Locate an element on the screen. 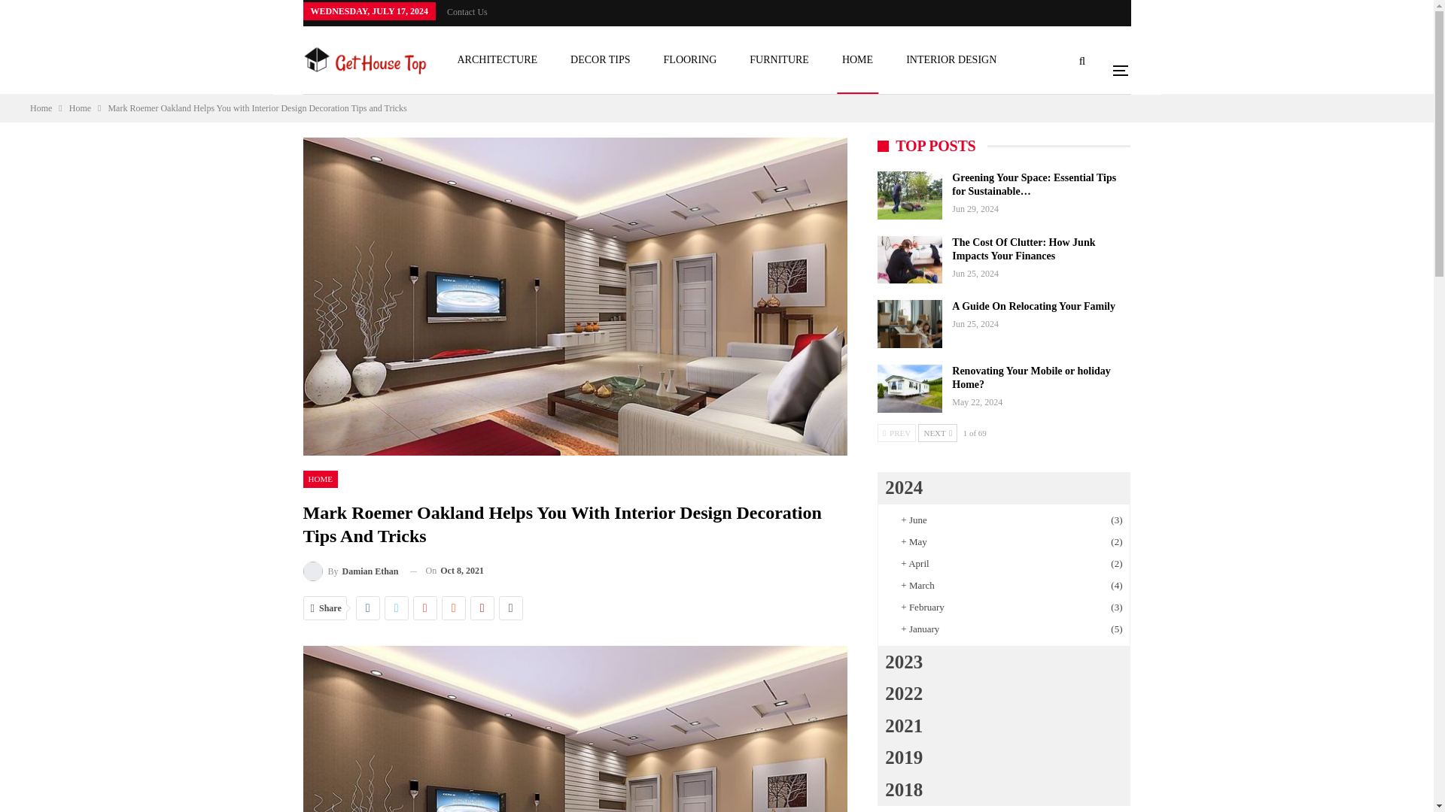 The width and height of the screenshot is (1445, 812). FLOORING is located at coordinates (691, 60).